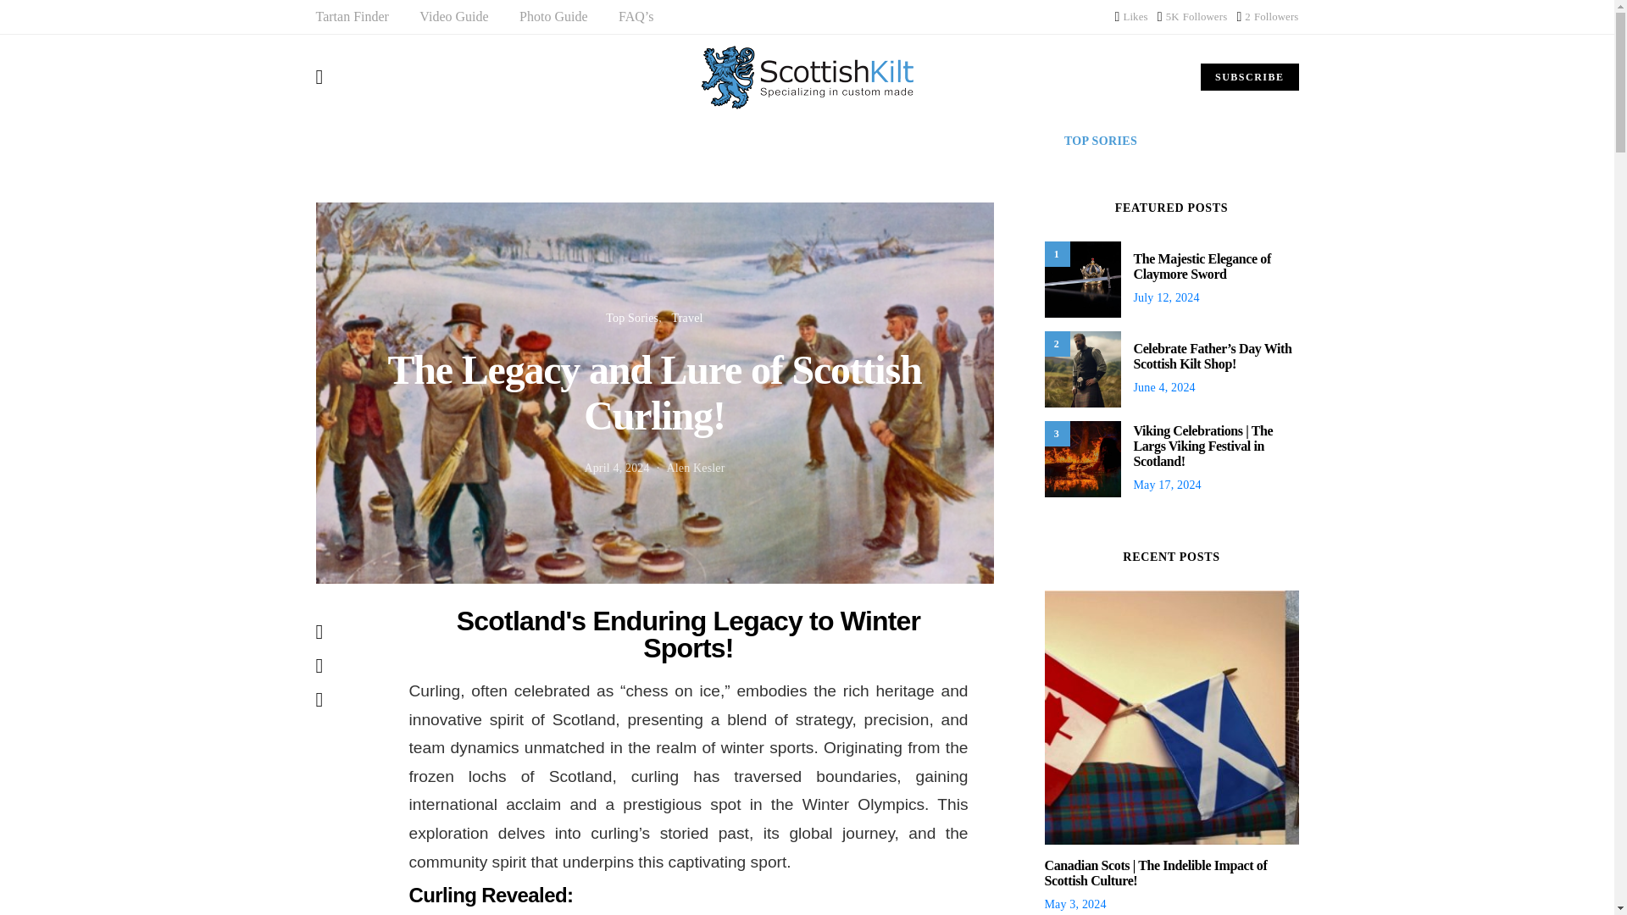 This screenshot has height=915, width=1627. I want to click on SUBSCRIBE, so click(1268, 17).